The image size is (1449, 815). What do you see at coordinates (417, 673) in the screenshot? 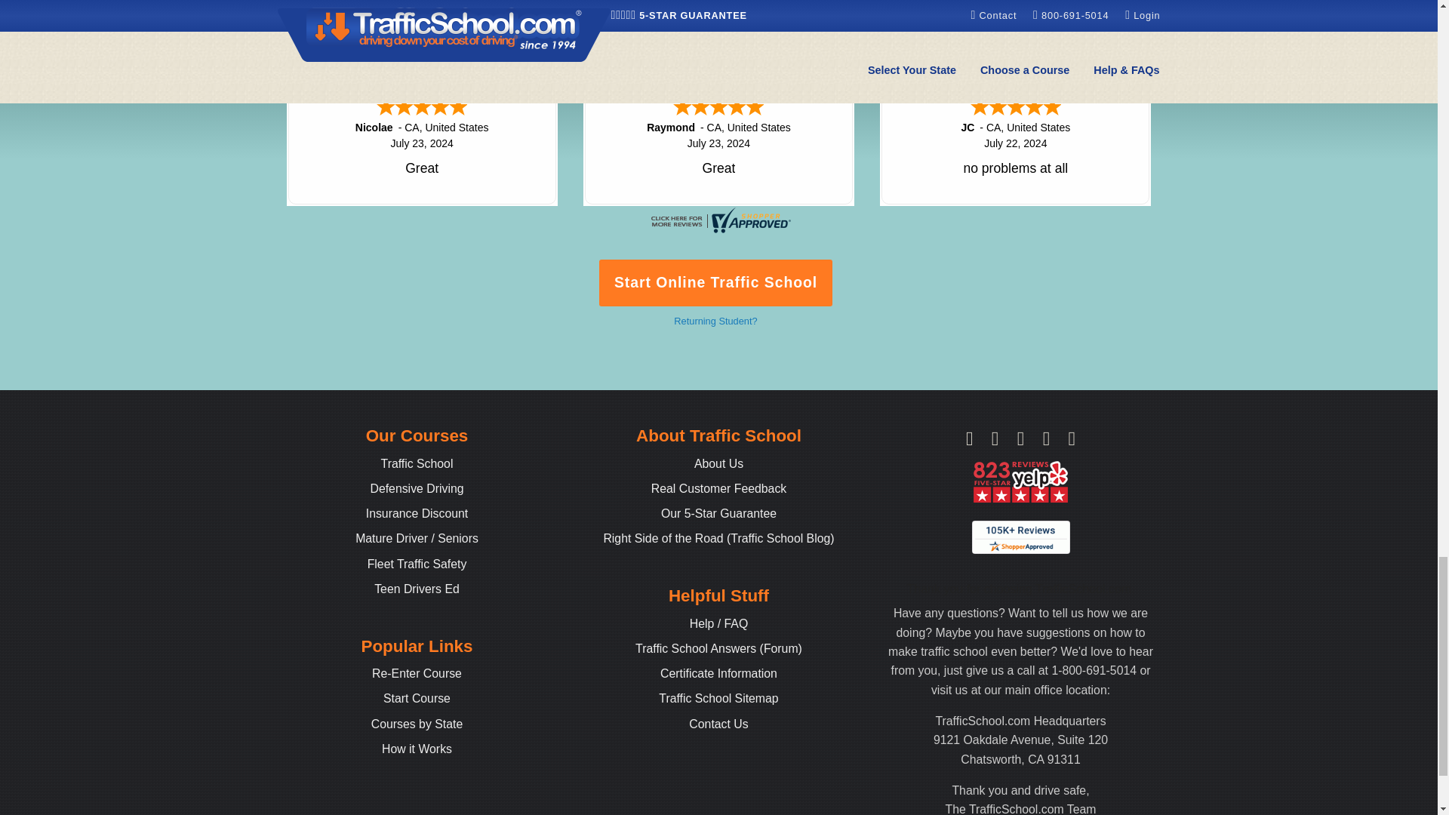
I see `Traffic School Student Login` at bounding box center [417, 673].